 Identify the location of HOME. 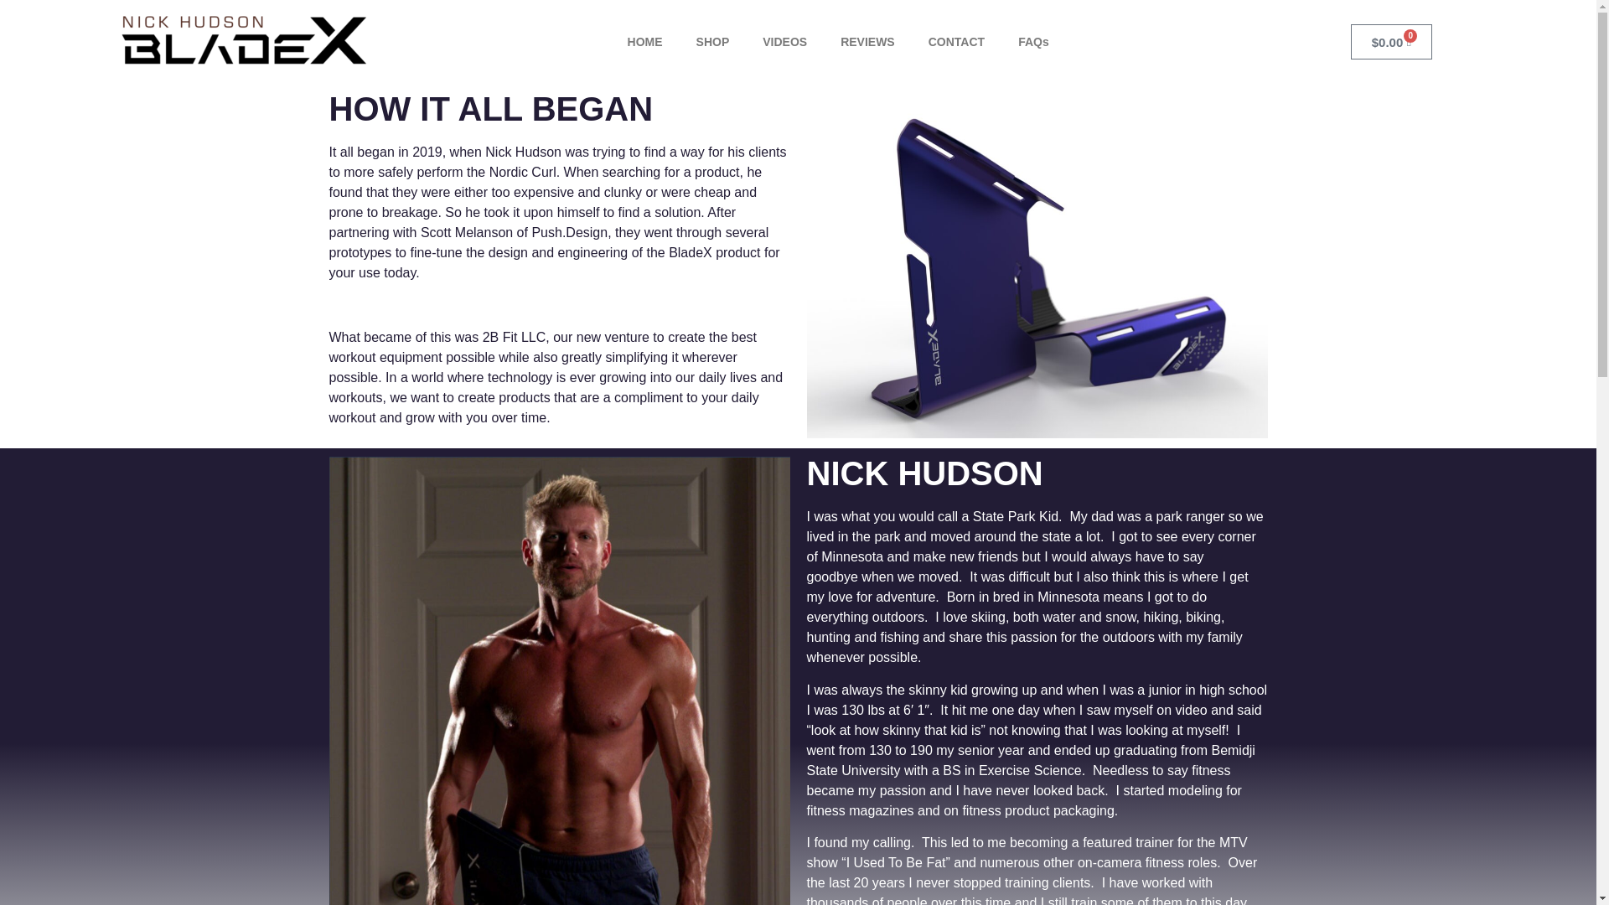
(645, 42).